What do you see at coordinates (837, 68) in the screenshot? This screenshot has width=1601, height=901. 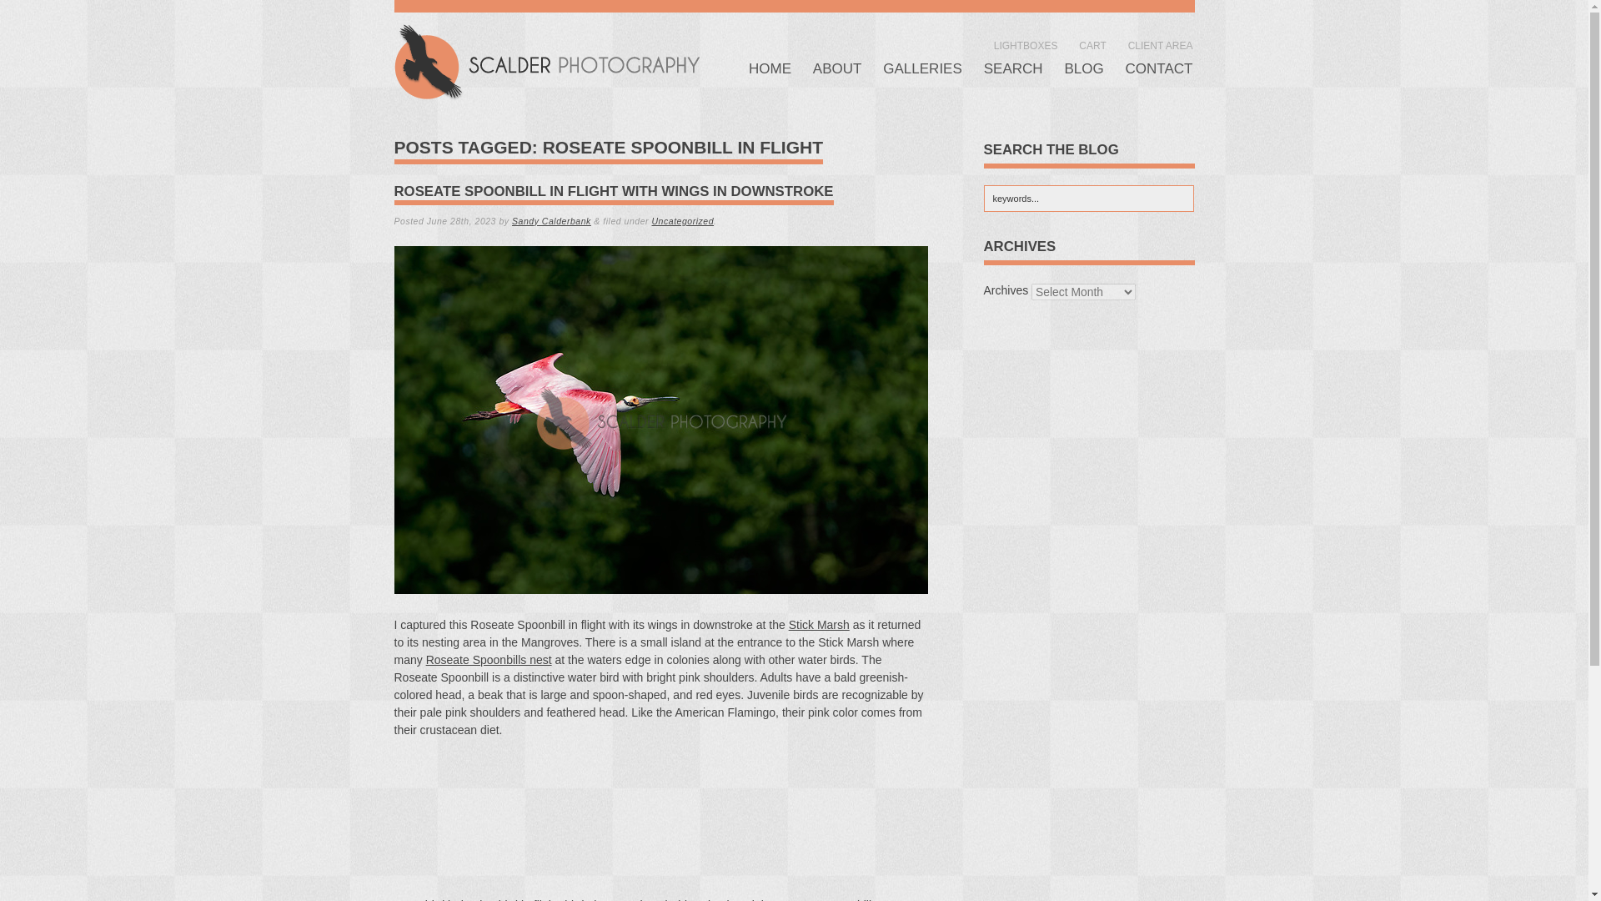 I see `ABOUT` at bounding box center [837, 68].